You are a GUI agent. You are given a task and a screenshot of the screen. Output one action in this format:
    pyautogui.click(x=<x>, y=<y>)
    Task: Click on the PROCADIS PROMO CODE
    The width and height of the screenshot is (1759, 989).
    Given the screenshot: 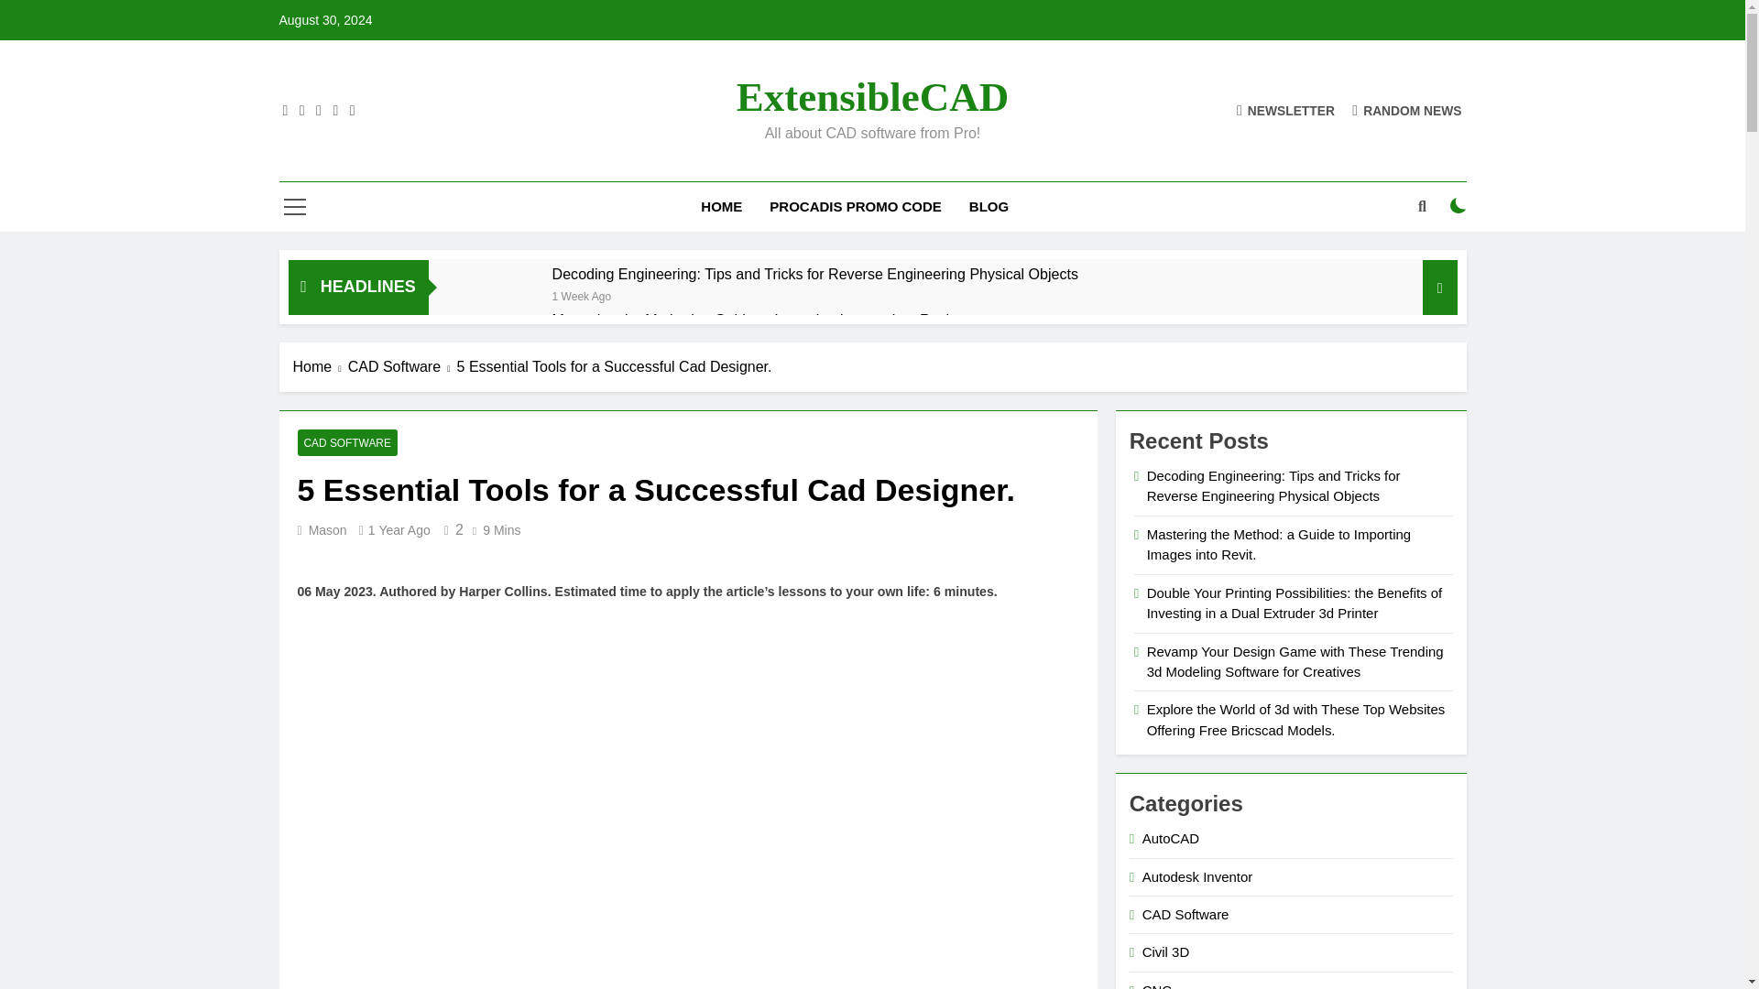 What is the action you would take?
    pyautogui.click(x=856, y=206)
    